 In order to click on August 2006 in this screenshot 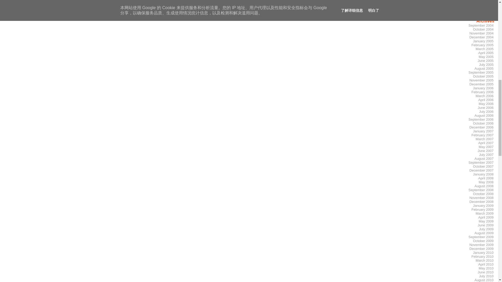, I will do `click(484, 115)`.